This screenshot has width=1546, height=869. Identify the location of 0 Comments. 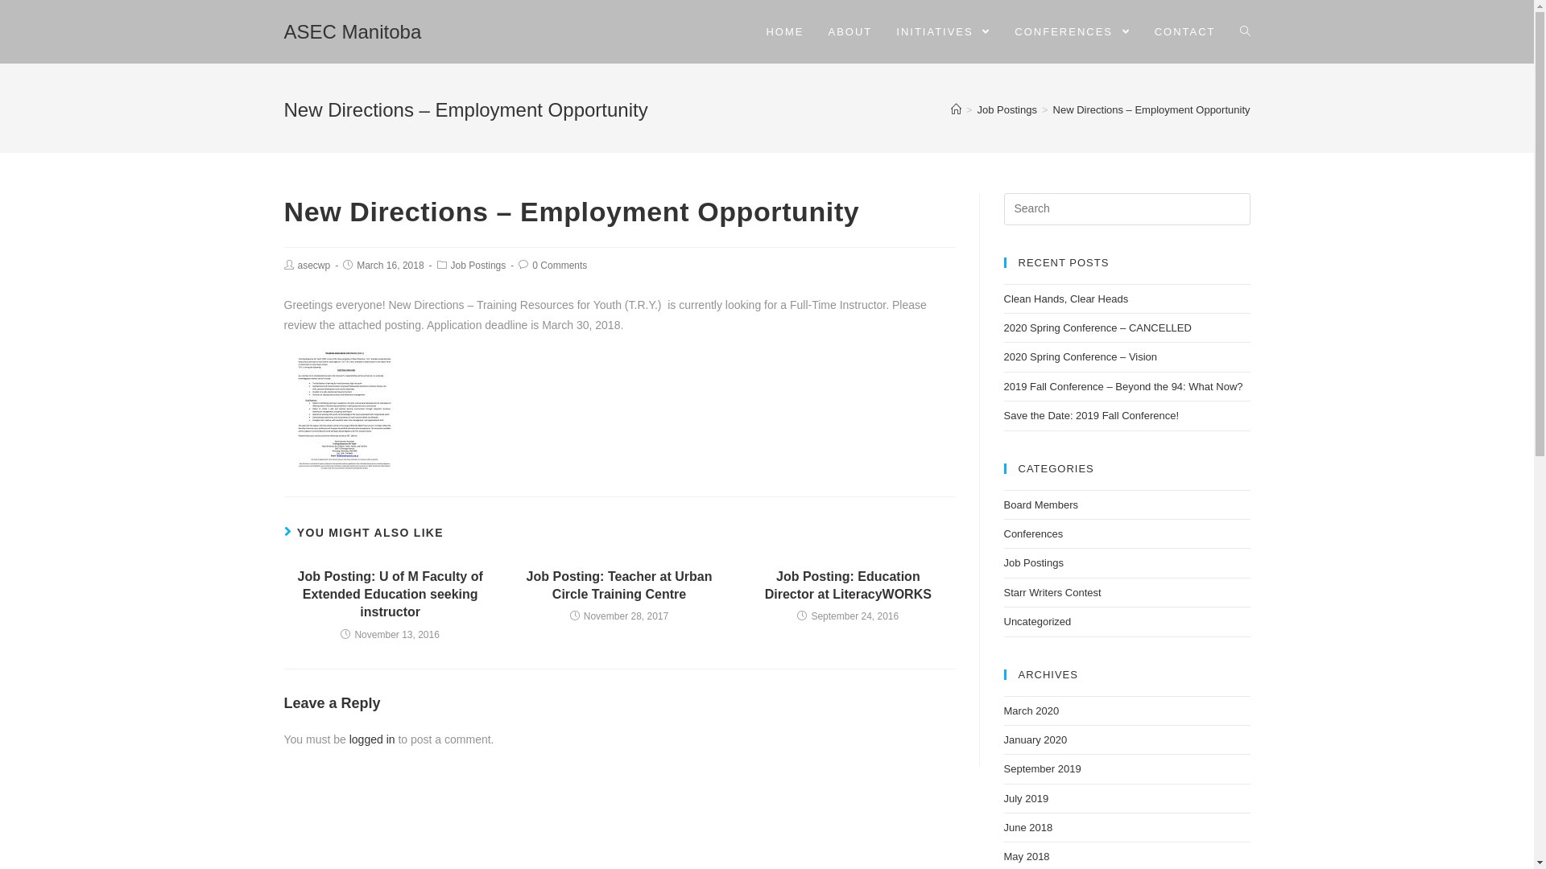
(560, 266).